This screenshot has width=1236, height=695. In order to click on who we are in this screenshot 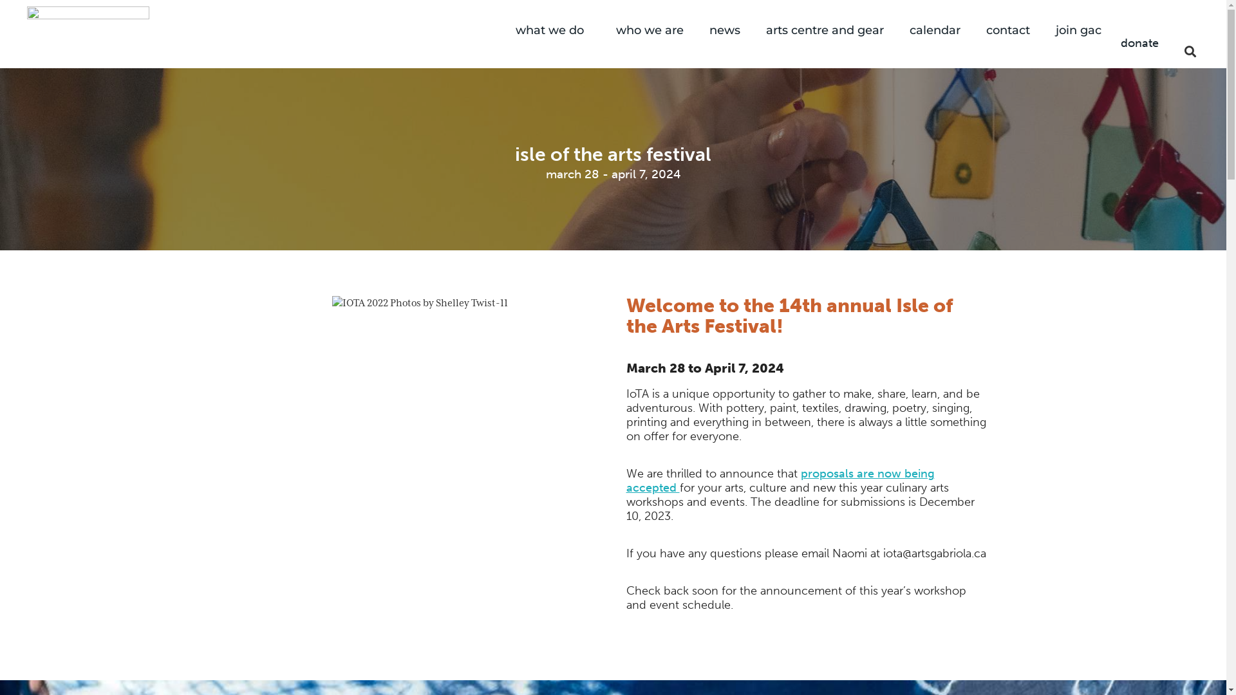, I will do `click(650, 30)`.